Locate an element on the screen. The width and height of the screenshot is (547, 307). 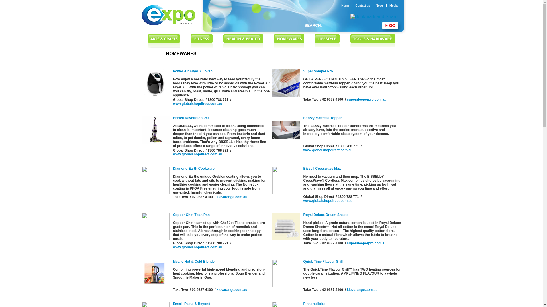
Copper Chef Titan Pan is located at coordinates (191, 215).